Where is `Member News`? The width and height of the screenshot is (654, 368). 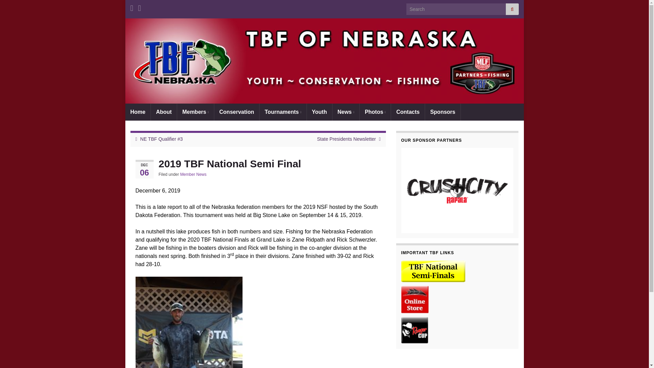 Member News is located at coordinates (193, 174).